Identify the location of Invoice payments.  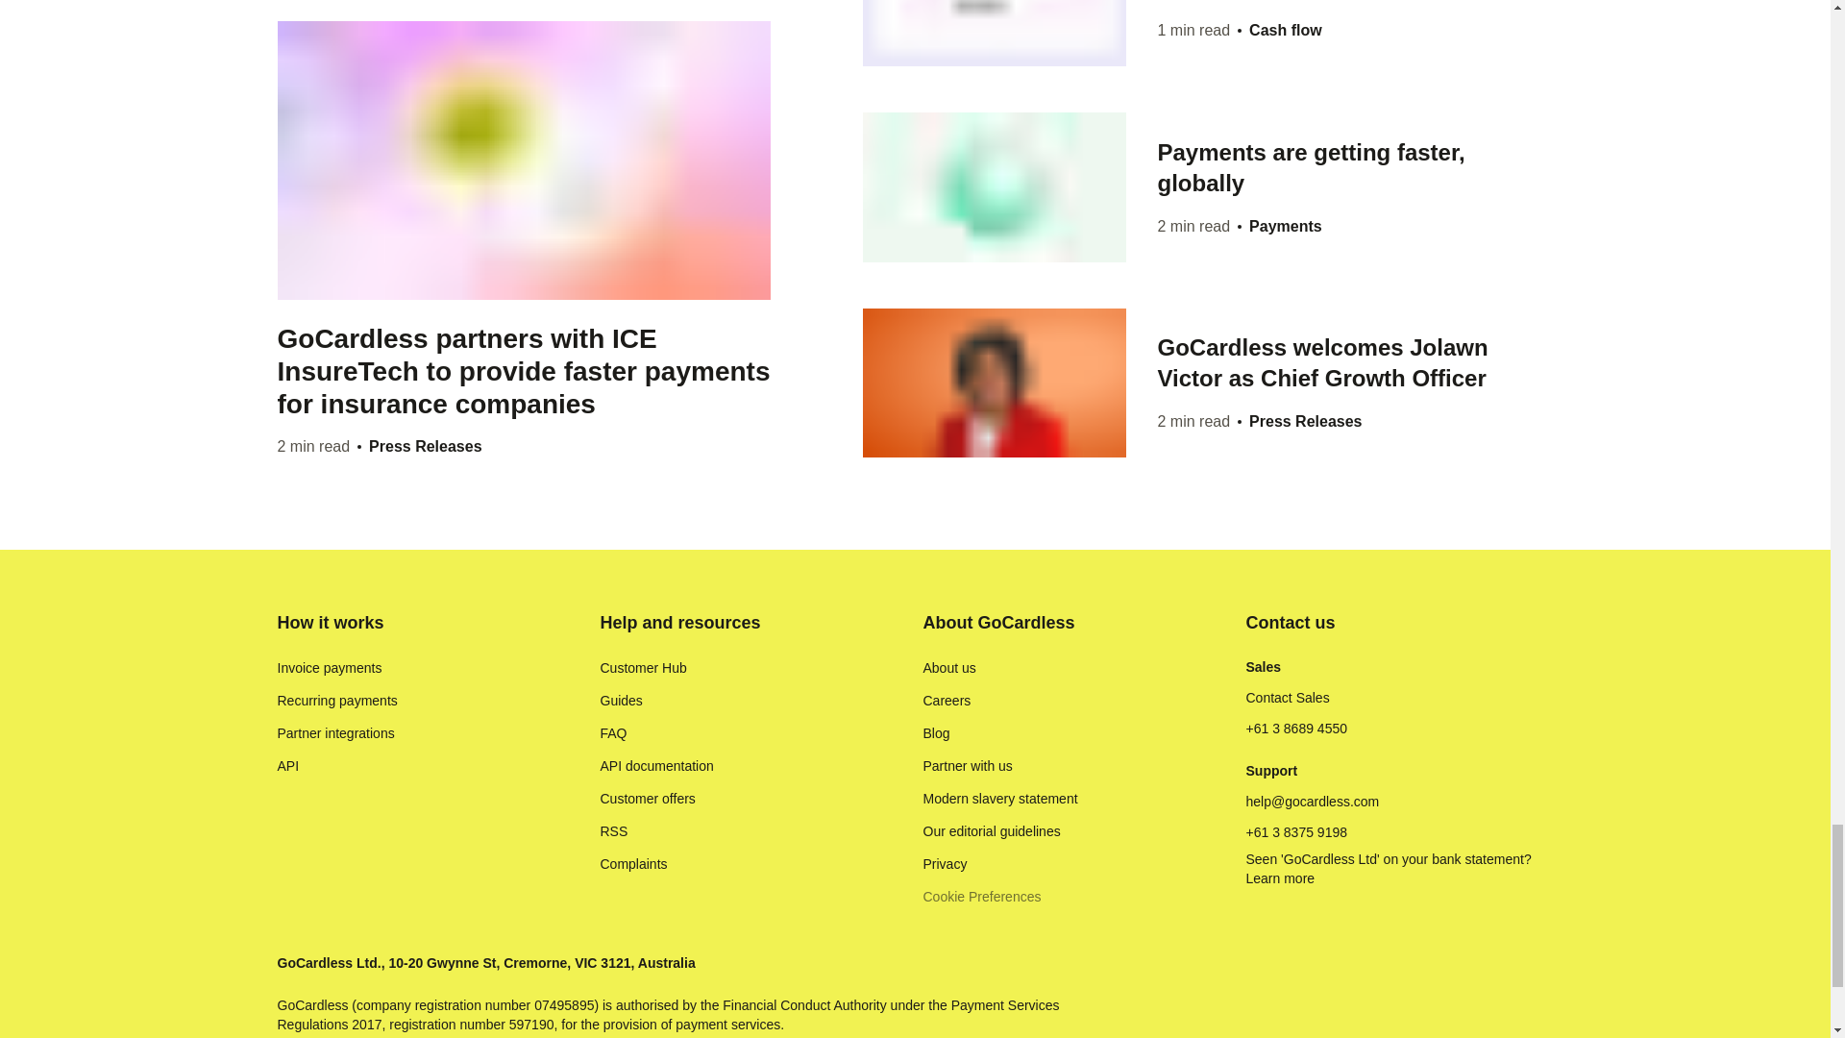
(329, 667).